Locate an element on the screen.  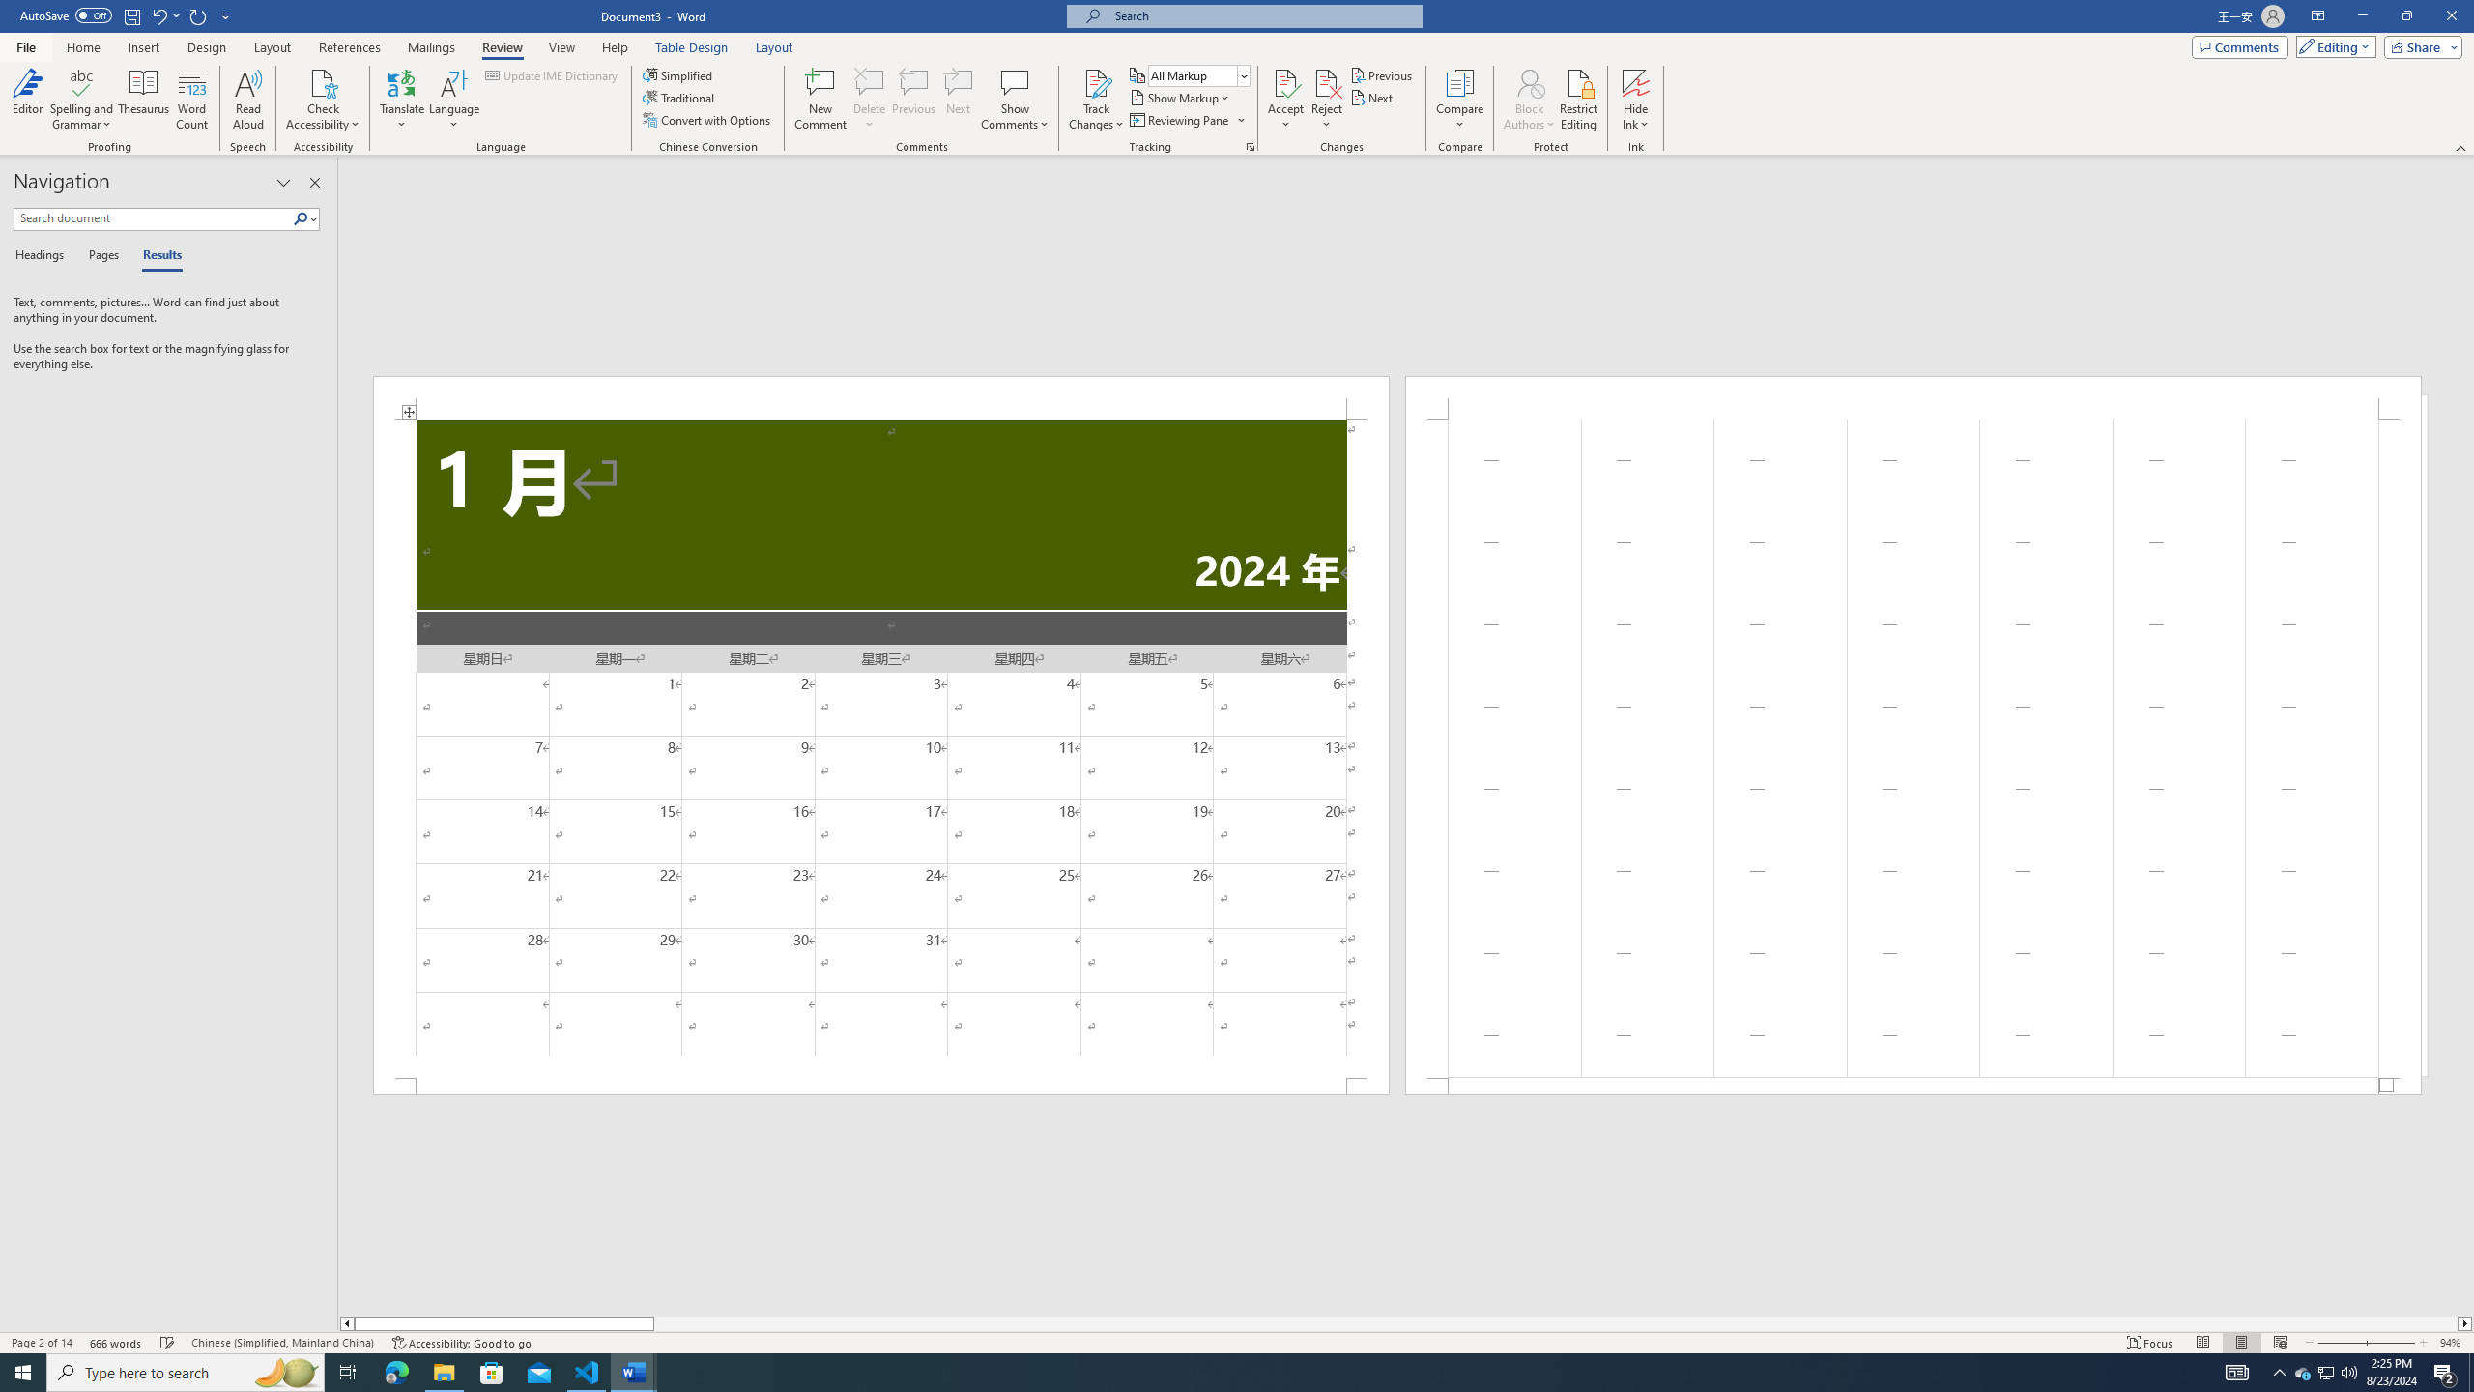
Block Authors is located at coordinates (1529, 82).